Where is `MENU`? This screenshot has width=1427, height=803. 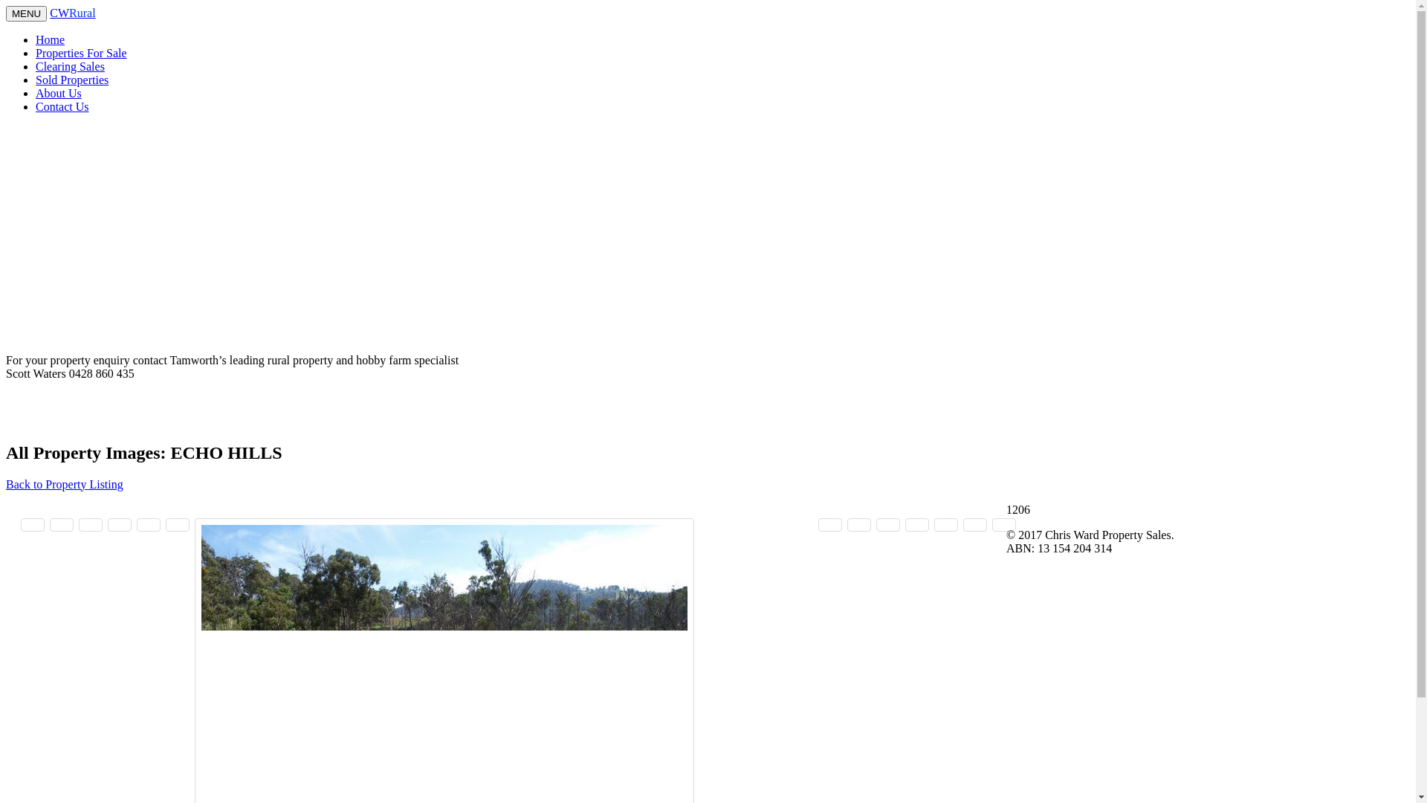 MENU is located at coordinates (27, 13).